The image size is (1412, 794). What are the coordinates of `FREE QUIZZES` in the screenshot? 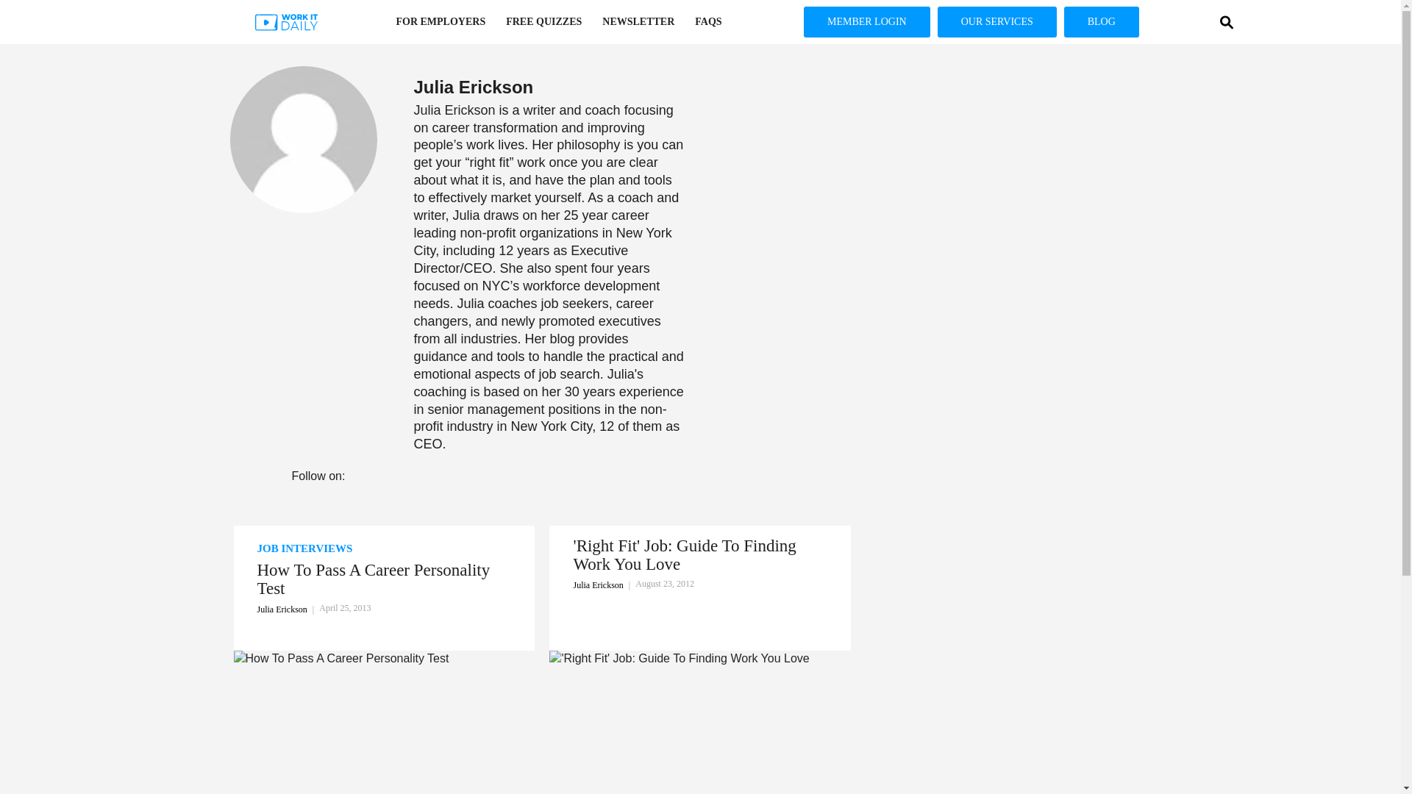 It's located at (543, 22).